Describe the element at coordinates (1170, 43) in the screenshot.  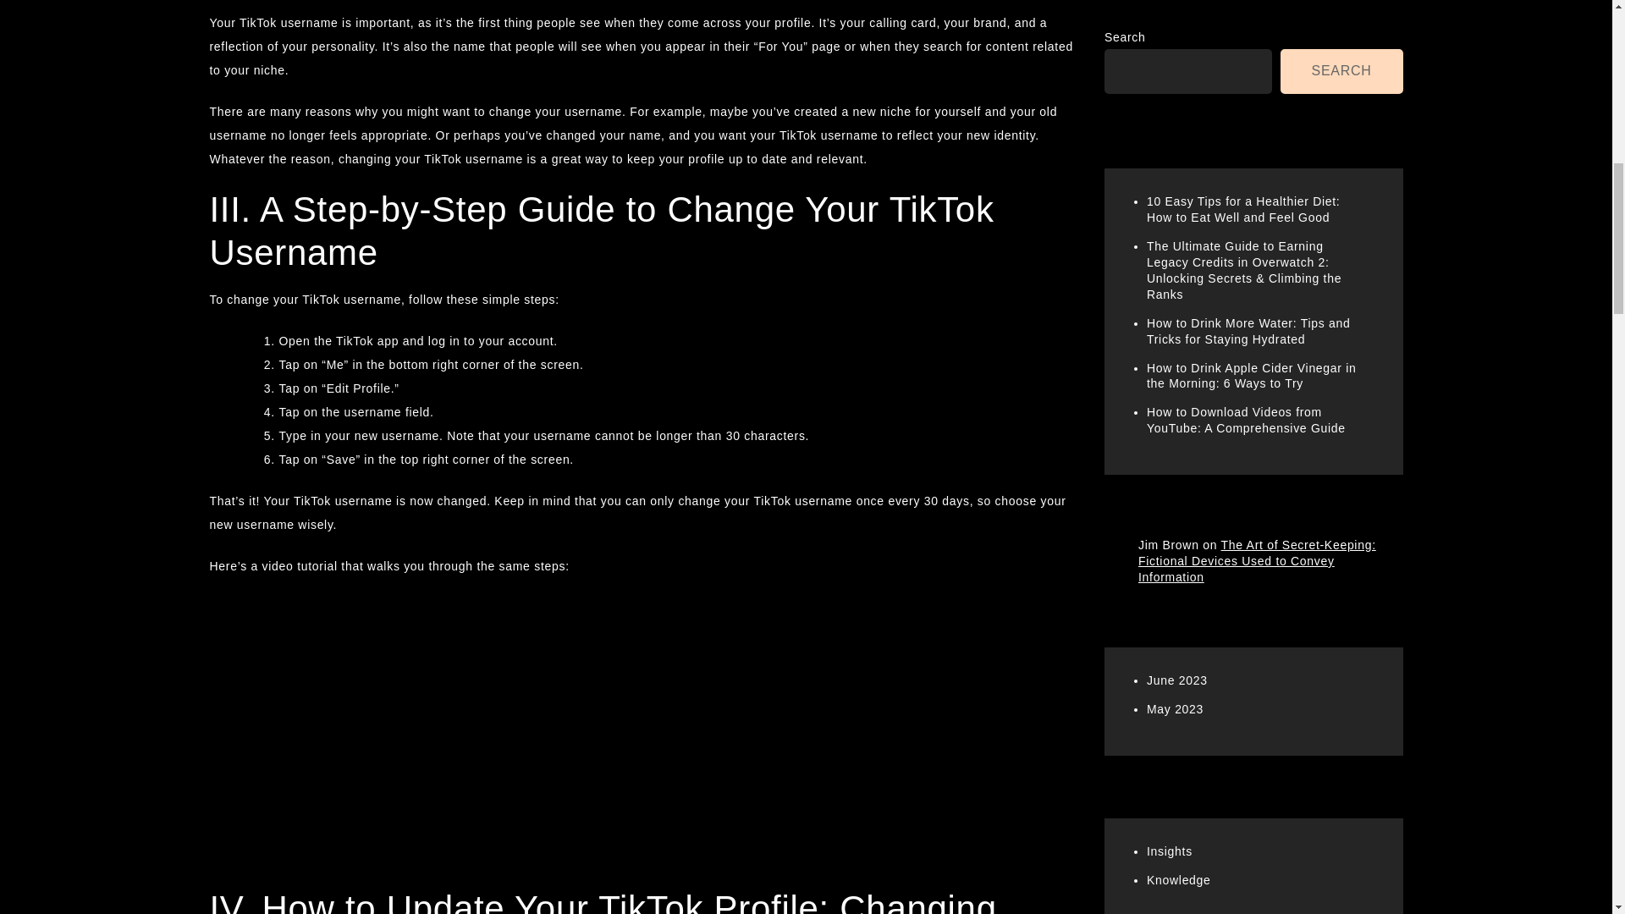
I see `Insights` at that location.